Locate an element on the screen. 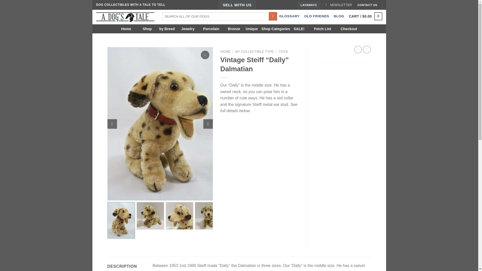     Jewelry   is located at coordinates (187, 29).